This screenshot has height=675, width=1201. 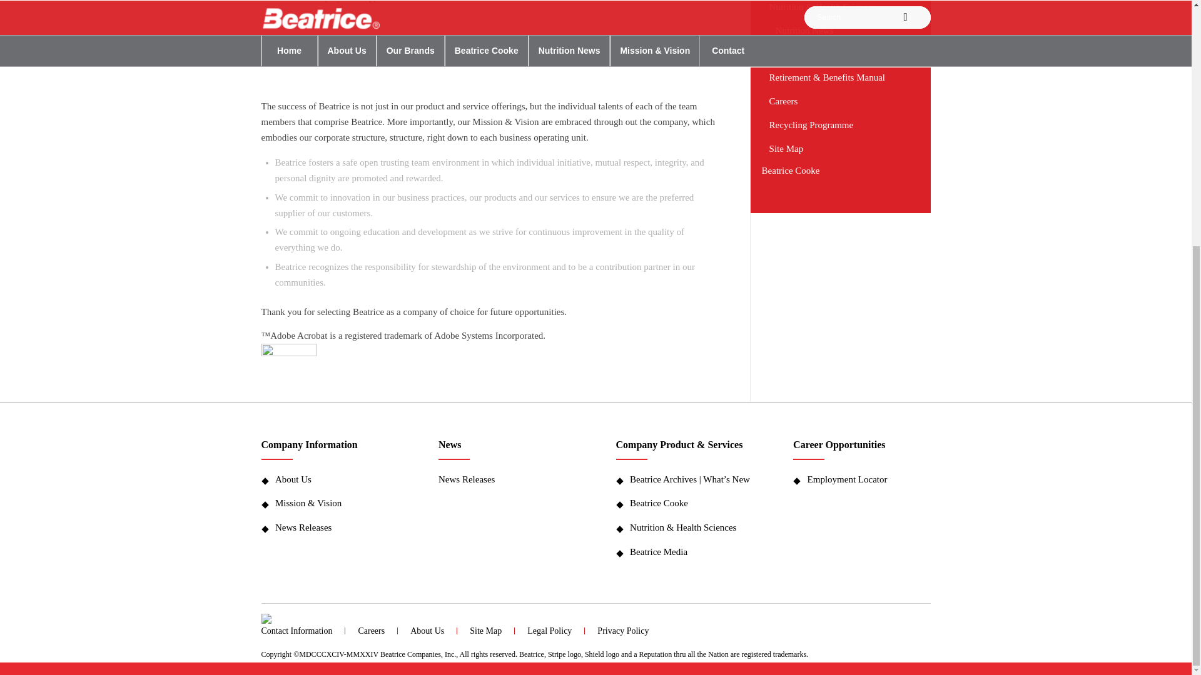 I want to click on About Us, so click(x=337, y=480).